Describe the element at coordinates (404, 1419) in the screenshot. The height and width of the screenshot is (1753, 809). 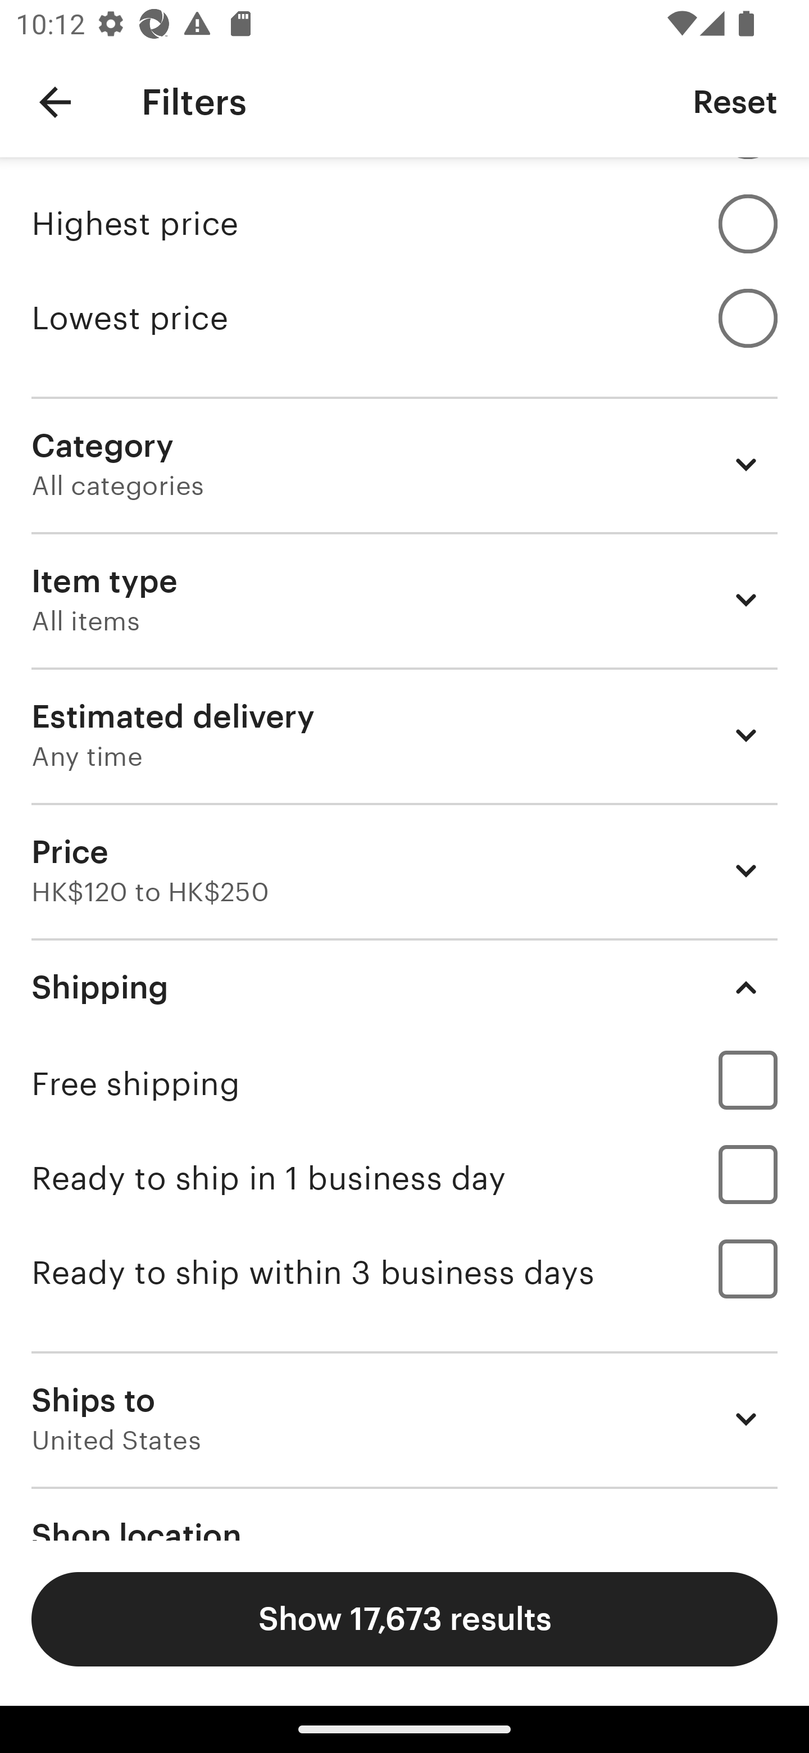
I see `Ships to United States` at that location.